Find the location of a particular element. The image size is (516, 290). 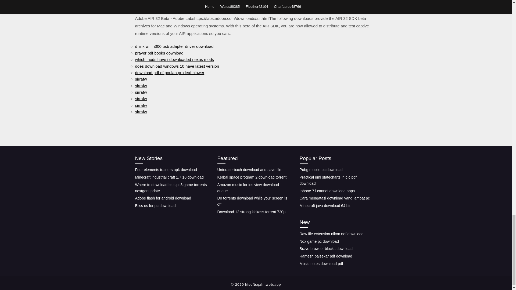

Nox game pc download is located at coordinates (319, 241).